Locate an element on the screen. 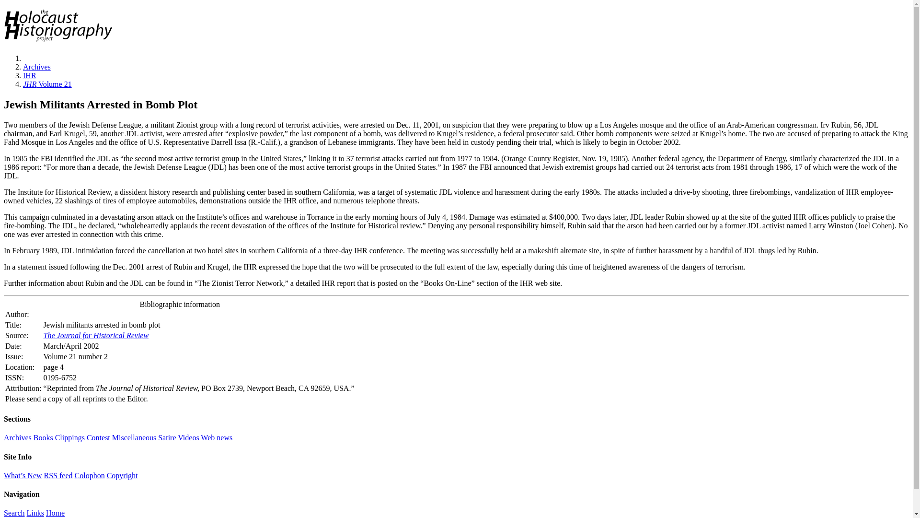 The height and width of the screenshot is (518, 920). Annual Halloween contest is located at coordinates (98, 437).